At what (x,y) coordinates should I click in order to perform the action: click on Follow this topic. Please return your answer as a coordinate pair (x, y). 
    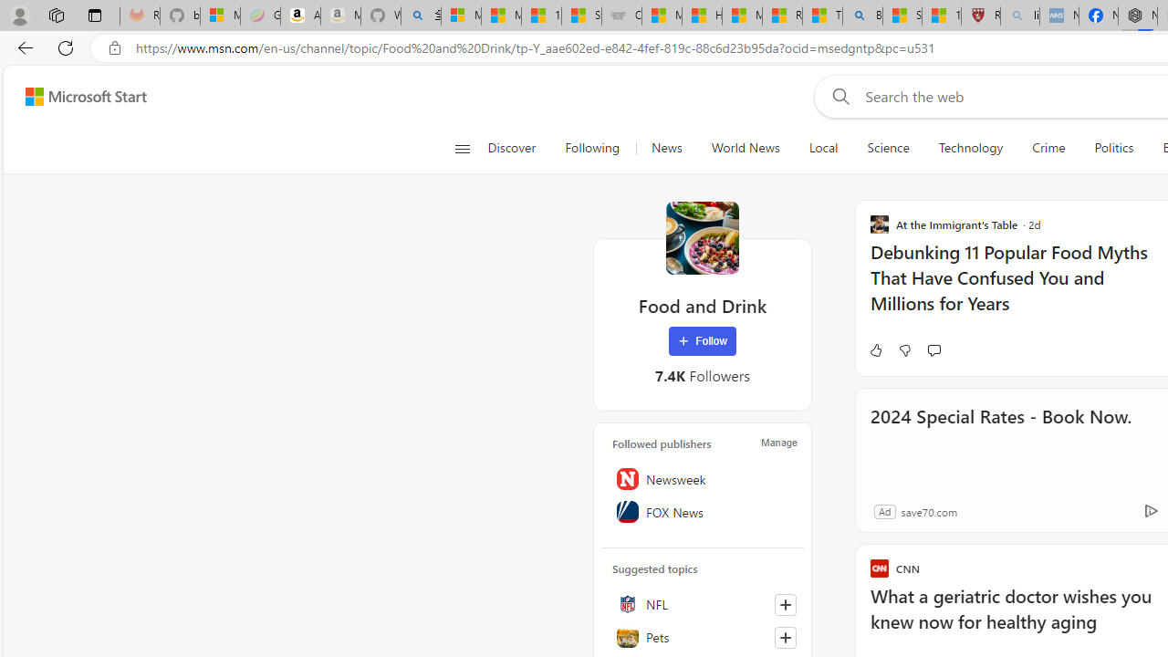
    Looking at the image, I should click on (785, 637).